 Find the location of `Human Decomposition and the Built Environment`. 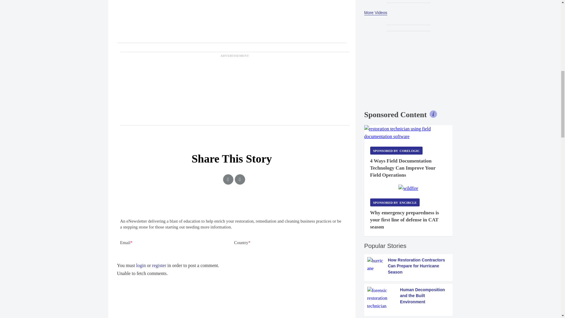

Human Decomposition and the Built Environment is located at coordinates (408, 299).